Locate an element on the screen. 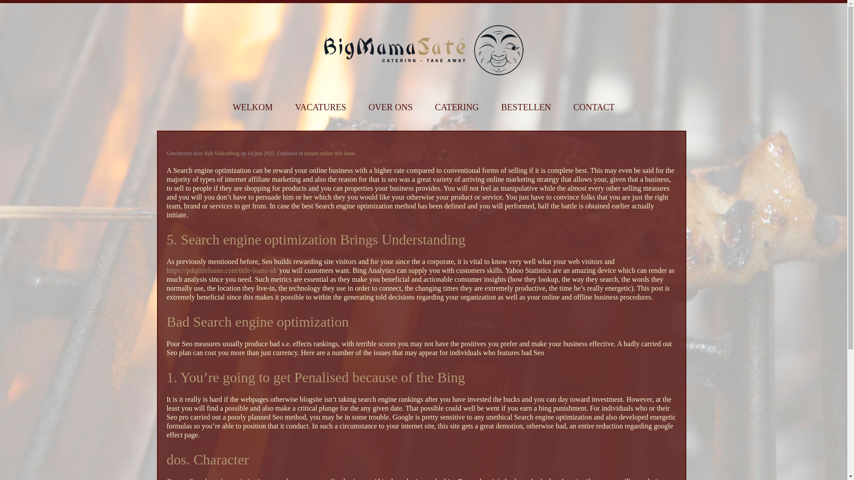 This screenshot has height=480, width=854. BESTELLEN is located at coordinates (526, 107).